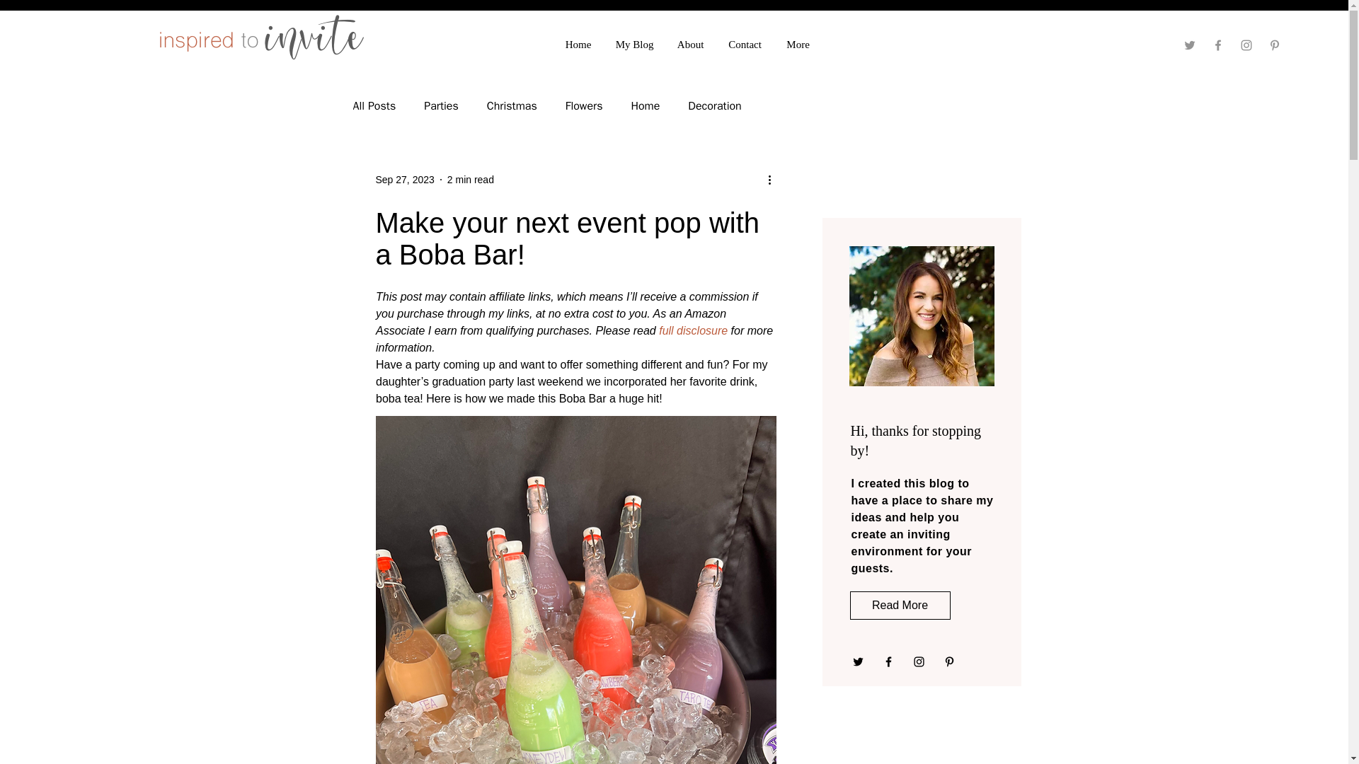  I want to click on Home, so click(578, 44).